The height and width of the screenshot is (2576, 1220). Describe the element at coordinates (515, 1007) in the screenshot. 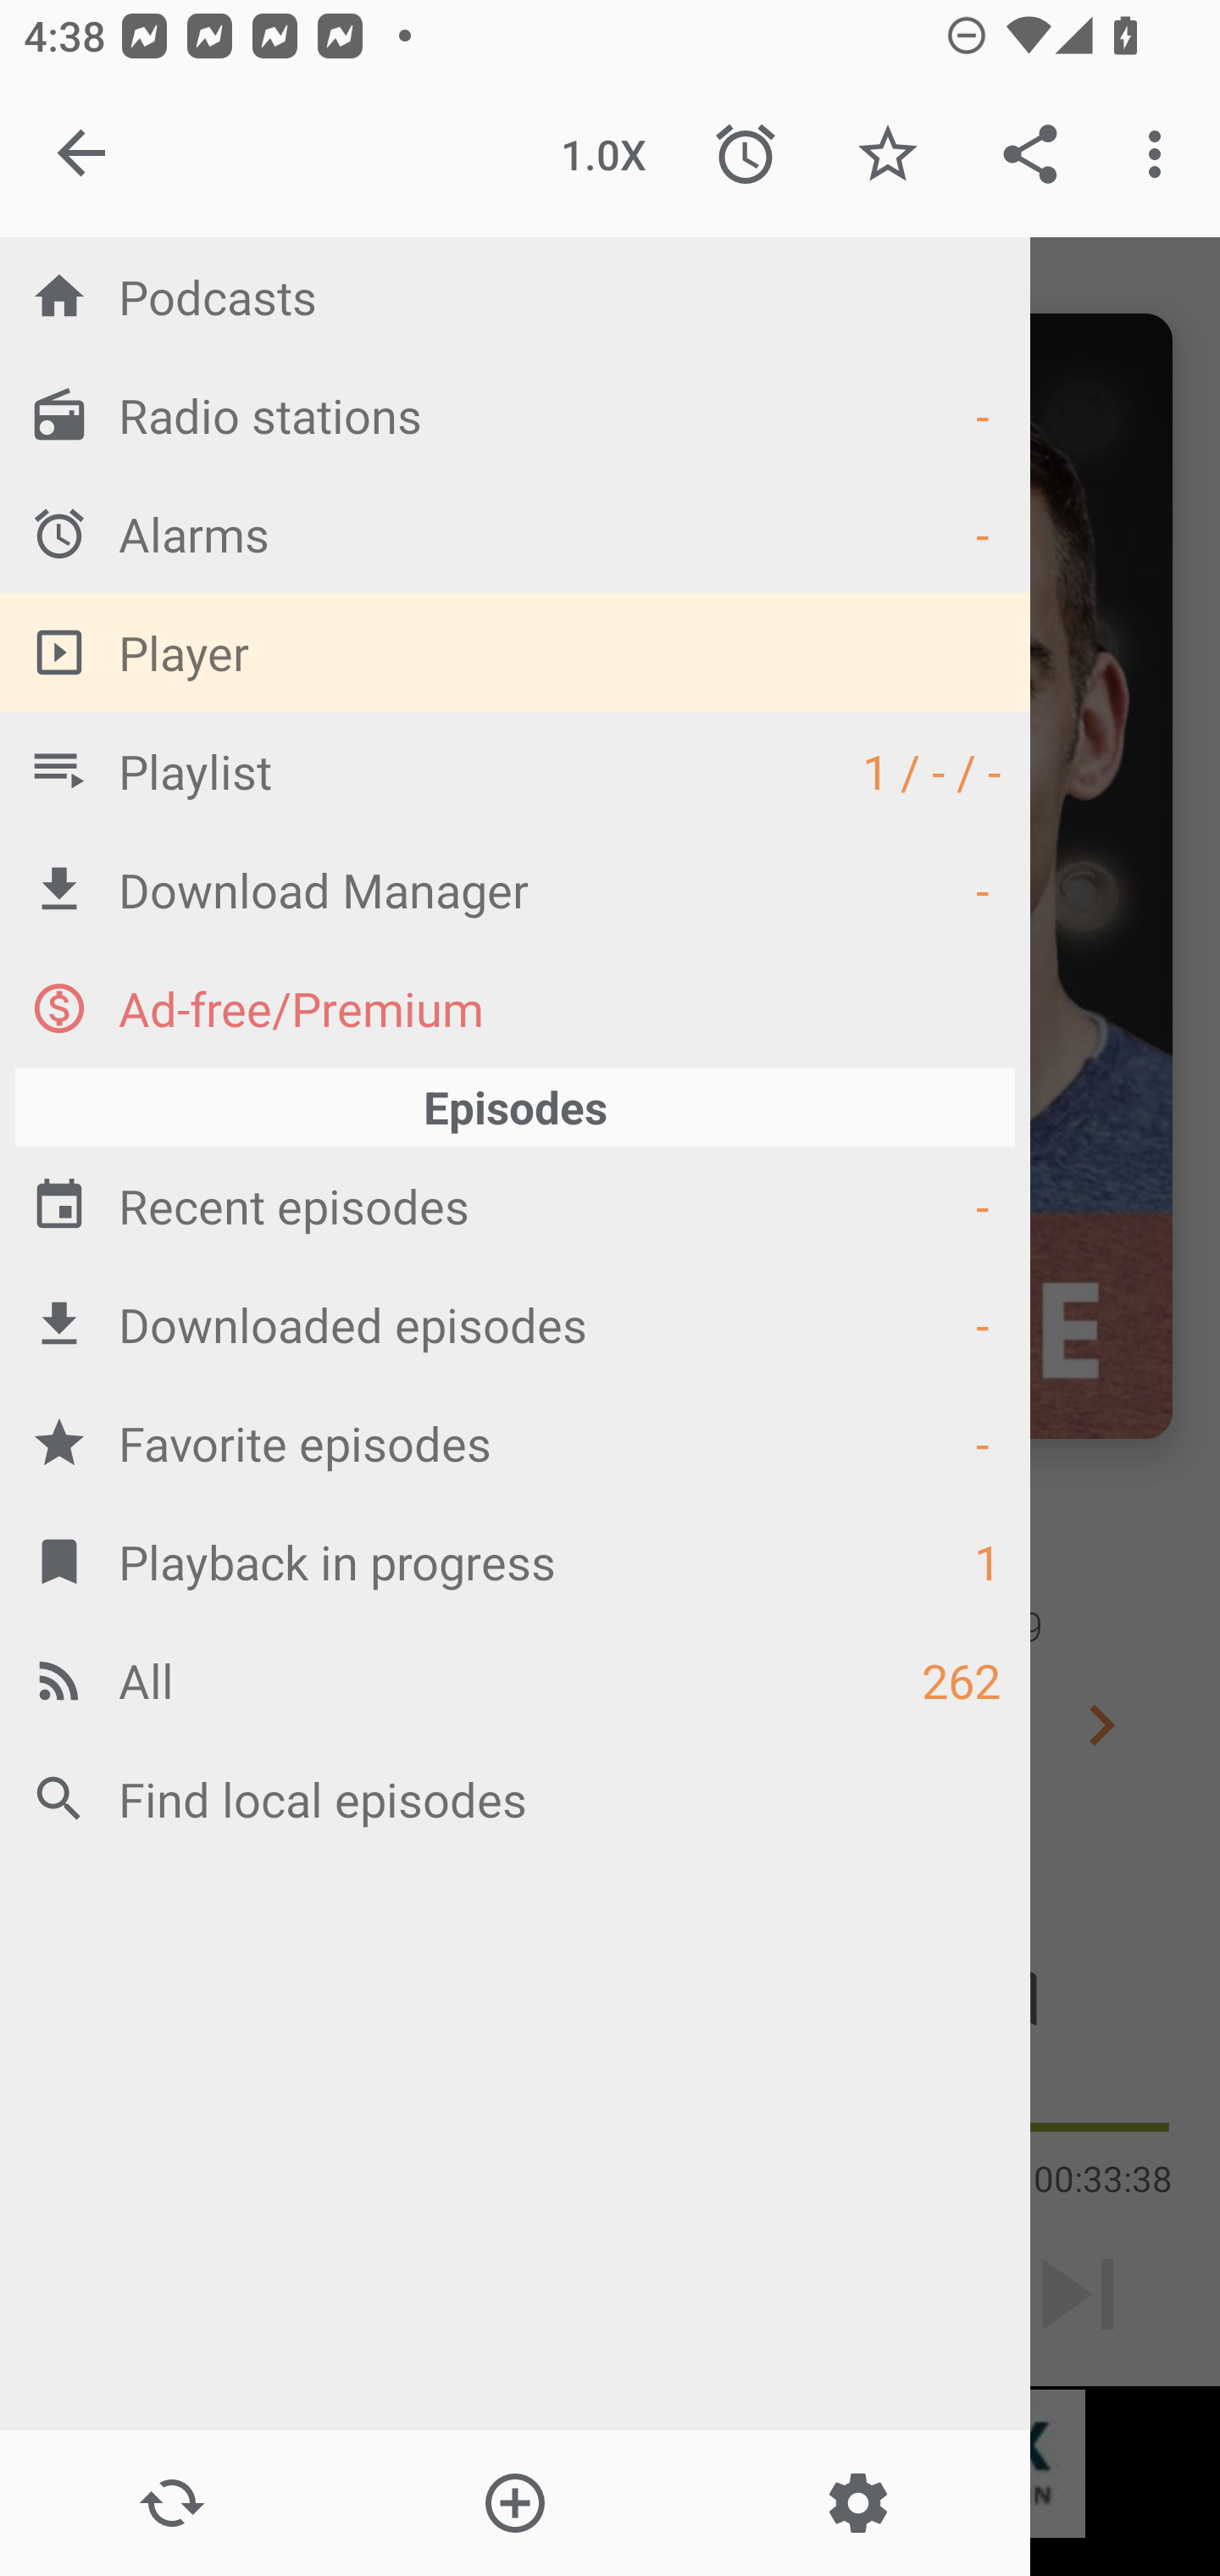

I see `Ad-free/Premium` at that location.